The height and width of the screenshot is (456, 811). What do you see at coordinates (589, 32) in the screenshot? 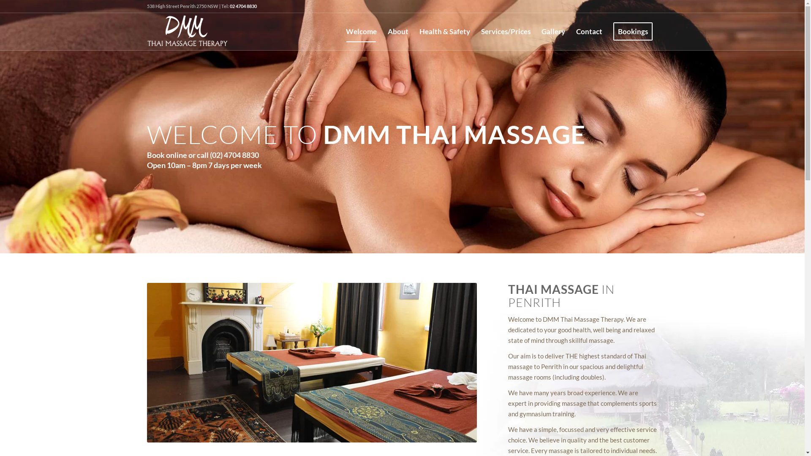
I see `Contact` at bounding box center [589, 32].